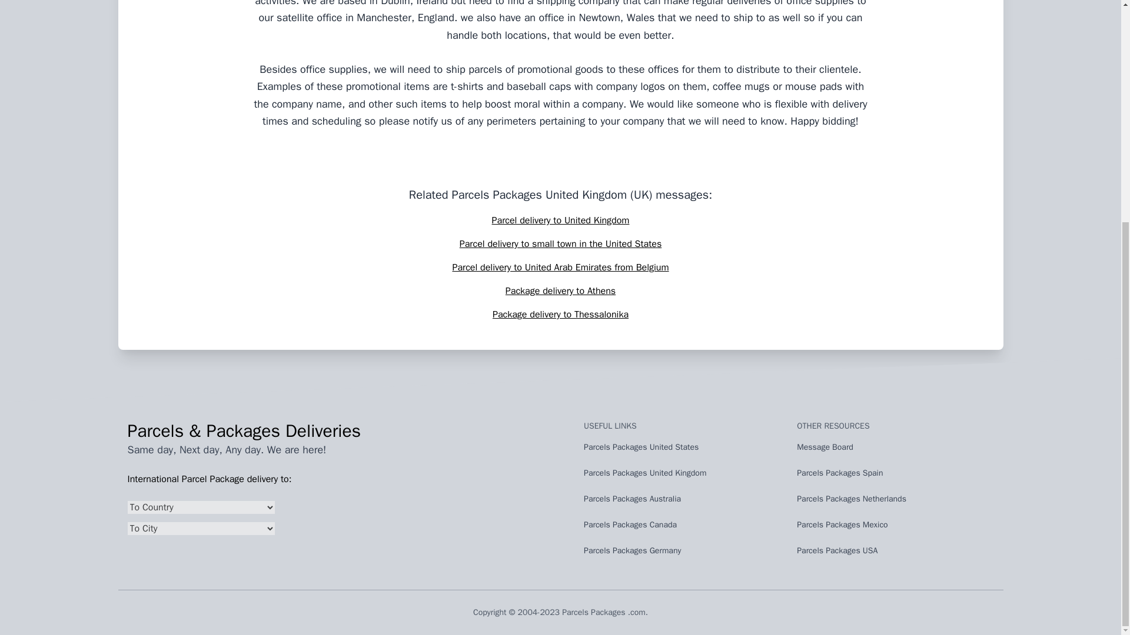 Image resolution: width=1130 pixels, height=635 pixels. I want to click on Parcels Packages Spain, so click(893, 475).